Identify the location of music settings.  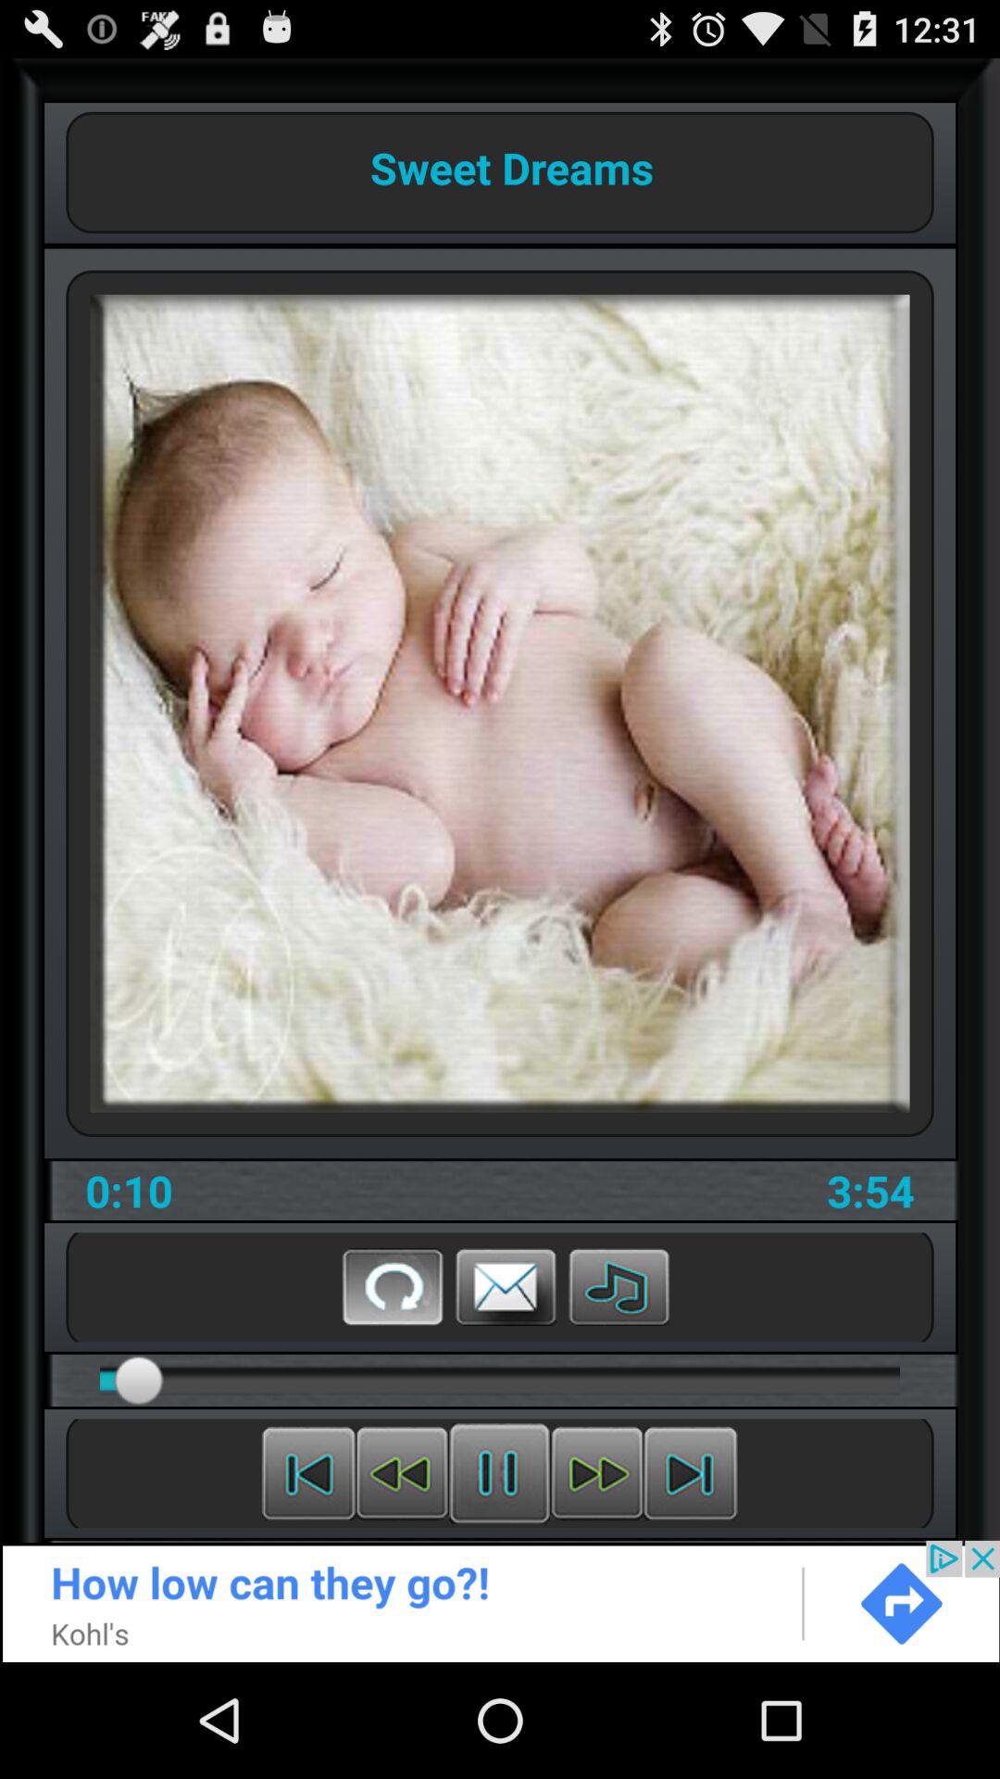
(619, 1287).